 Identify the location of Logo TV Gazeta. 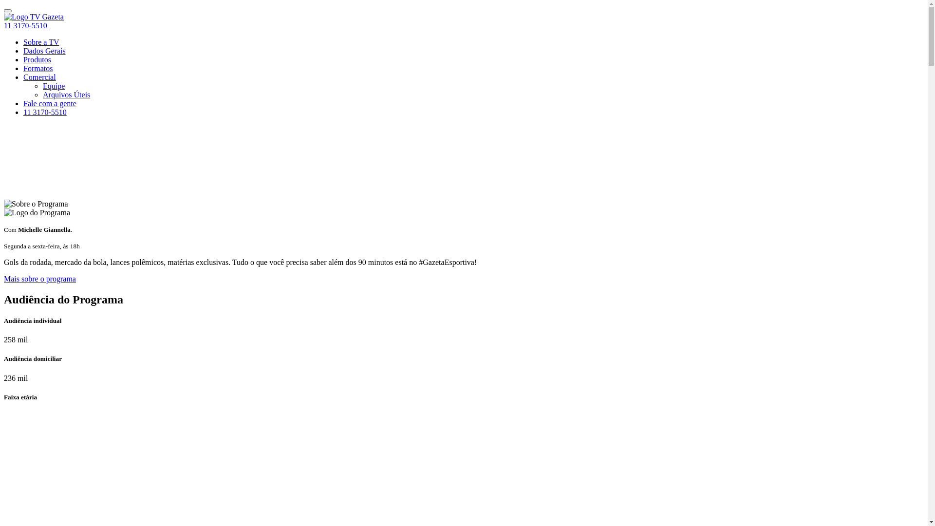
(34, 17).